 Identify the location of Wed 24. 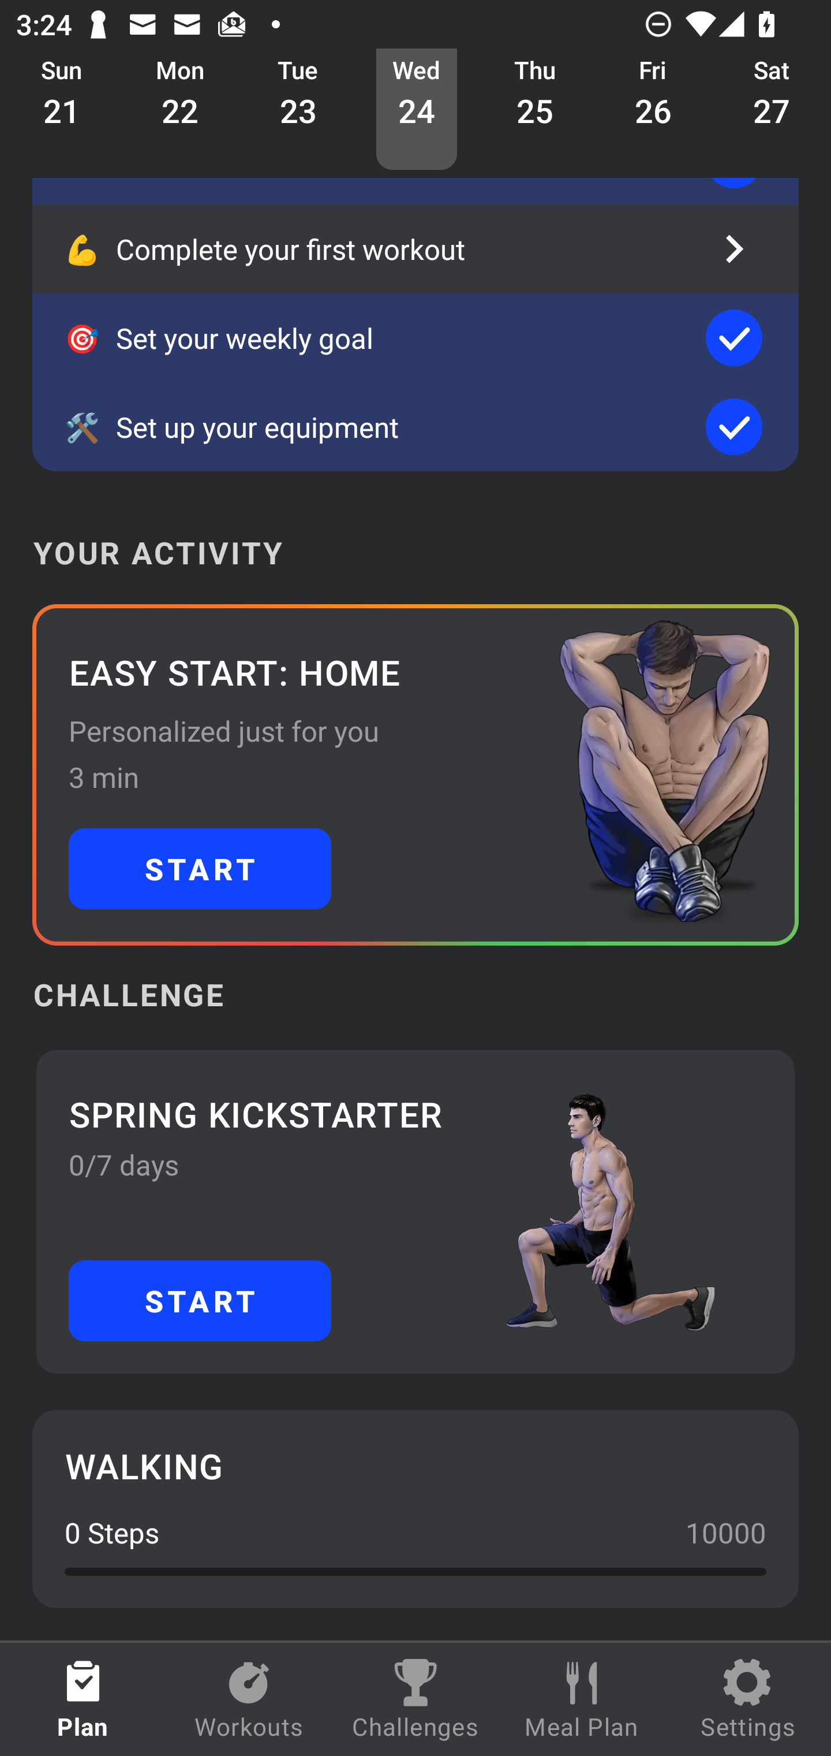
(417, 110).